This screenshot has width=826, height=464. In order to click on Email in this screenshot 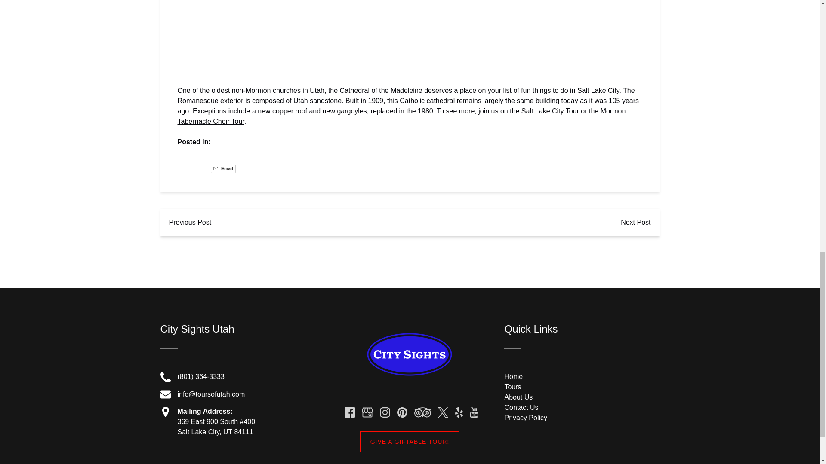, I will do `click(223, 168)`.